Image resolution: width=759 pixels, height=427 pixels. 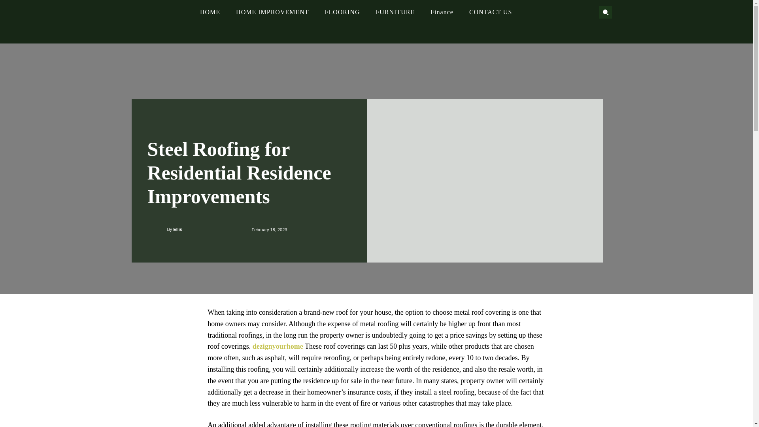 What do you see at coordinates (442, 12) in the screenshot?
I see `Finance` at bounding box center [442, 12].